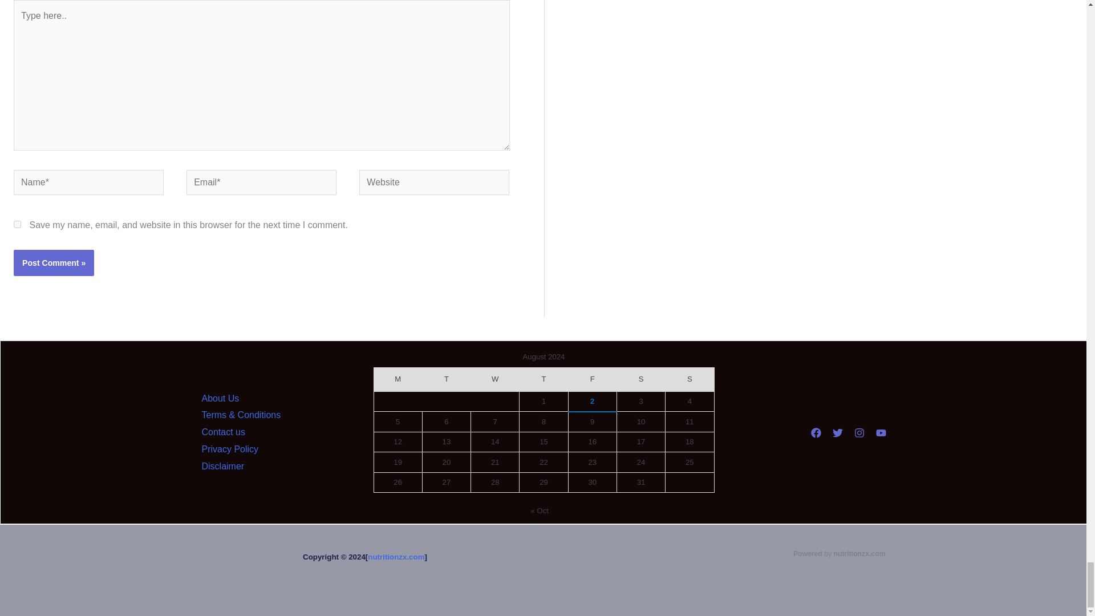  What do you see at coordinates (397, 379) in the screenshot?
I see `Monday` at bounding box center [397, 379].